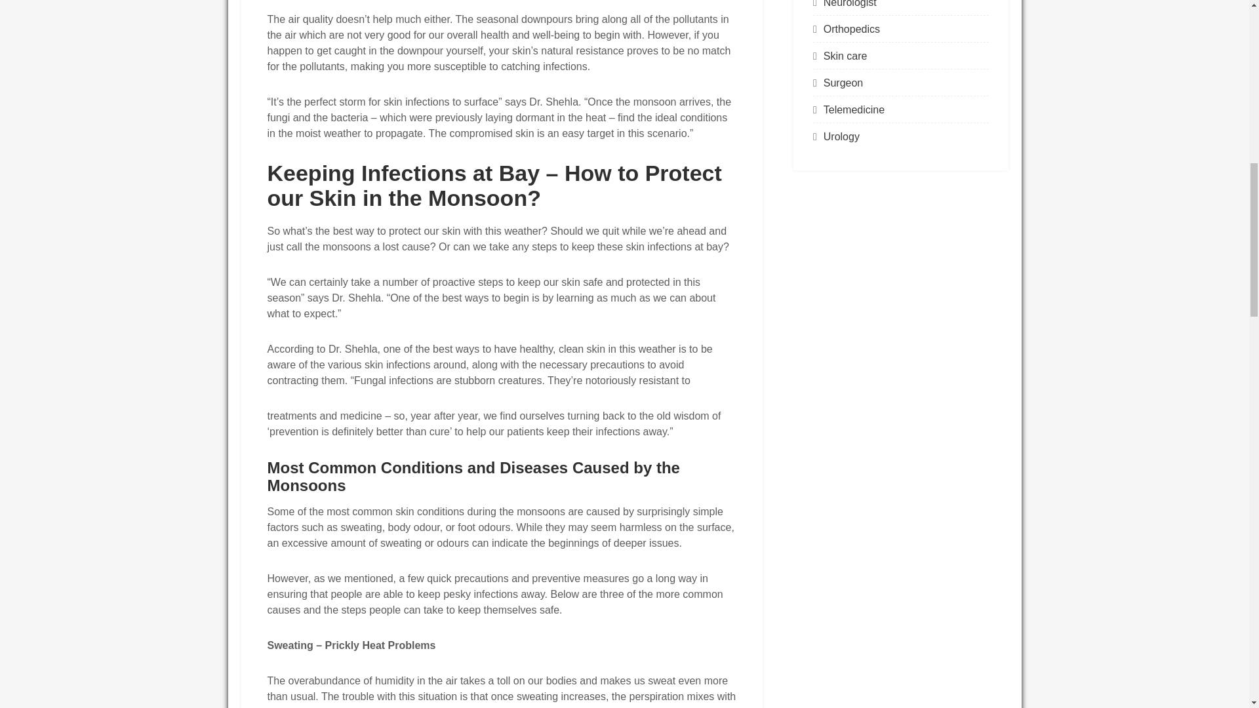 The height and width of the screenshot is (708, 1259). What do you see at coordinates (850, 4) in the screenshot?
I see `Neurologist` at bounding box center [850, 4].